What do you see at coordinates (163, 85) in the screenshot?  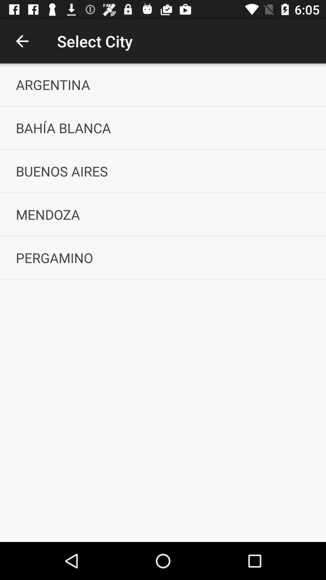 I see `launch the argentina` at bounding box center [163, 85].